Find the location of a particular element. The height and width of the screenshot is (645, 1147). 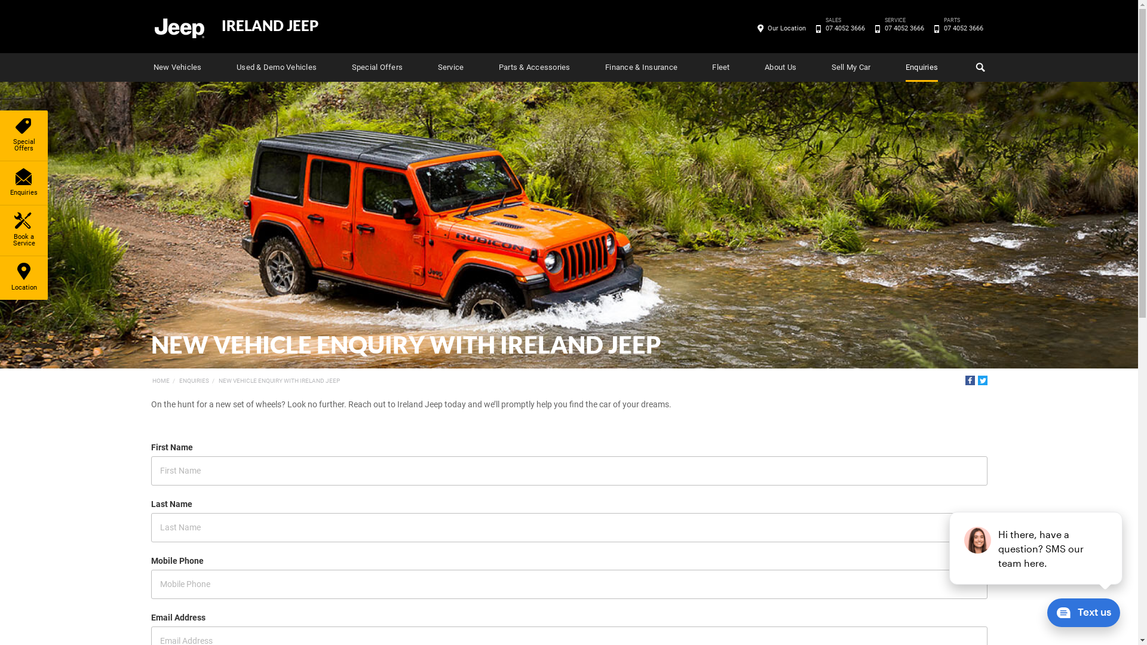

SALES
07 4052 3666 is located at coordinates (845, 29).